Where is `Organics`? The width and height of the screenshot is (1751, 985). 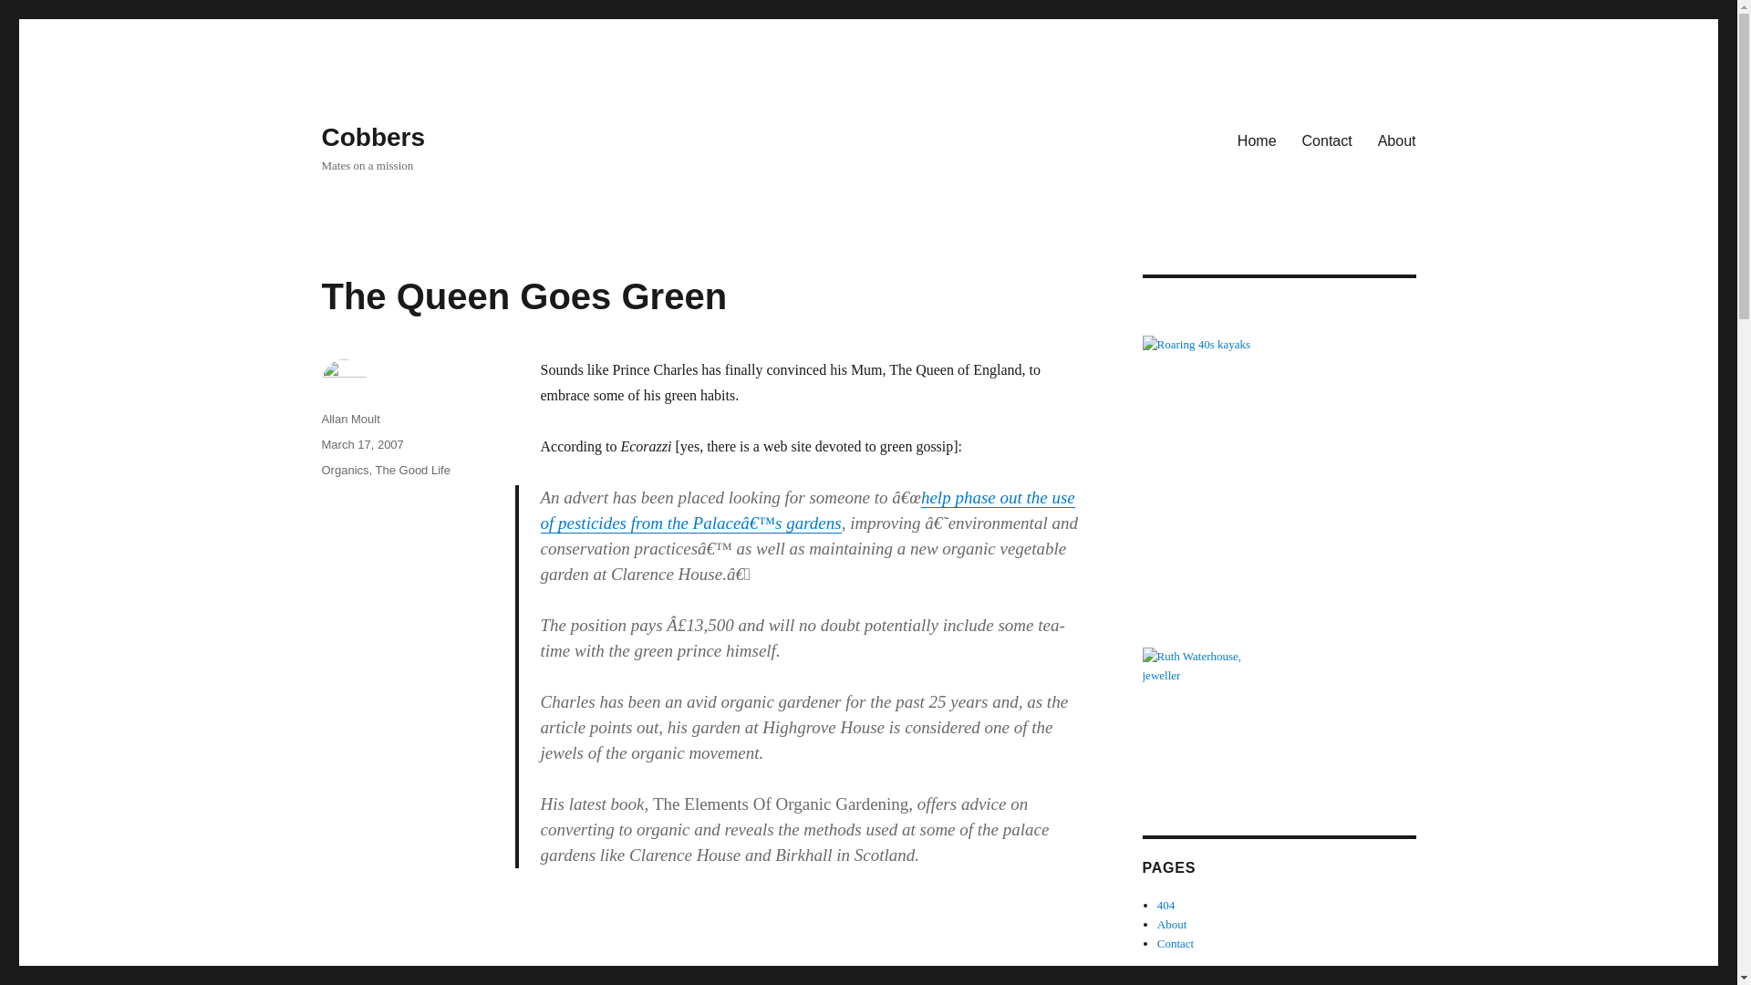
Organics is located at coordinates (344, 469).